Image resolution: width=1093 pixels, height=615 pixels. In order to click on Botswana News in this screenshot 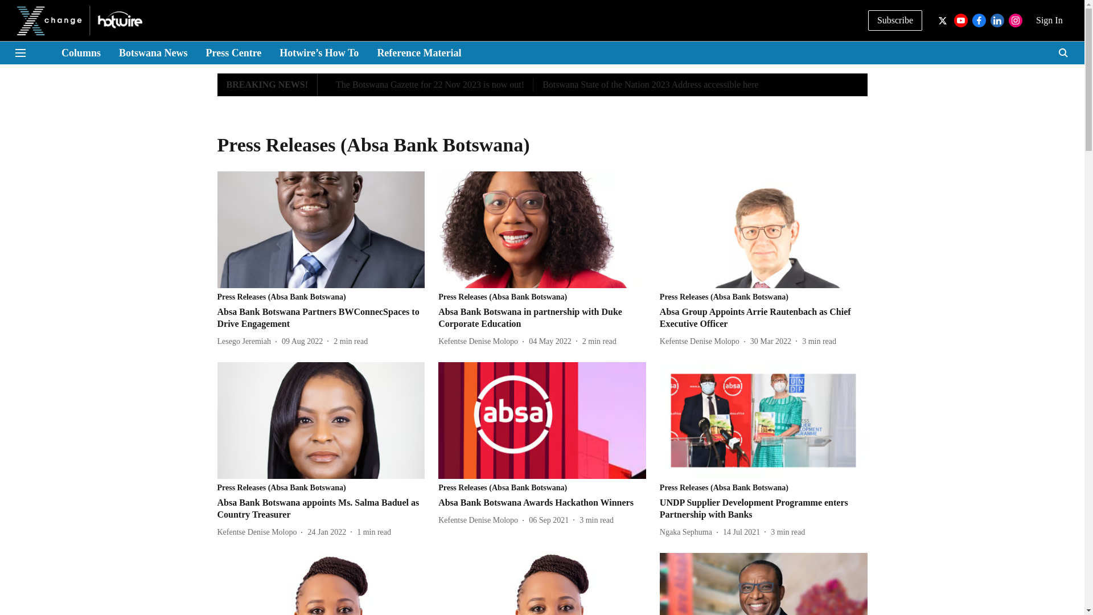, I will do `click(154, 54)`.